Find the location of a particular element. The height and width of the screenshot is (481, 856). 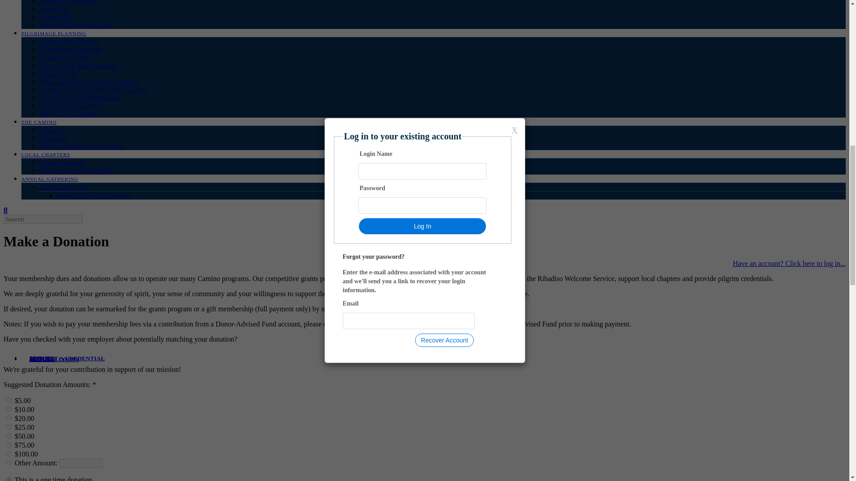

75.0 is located at coordinates (9, 444).